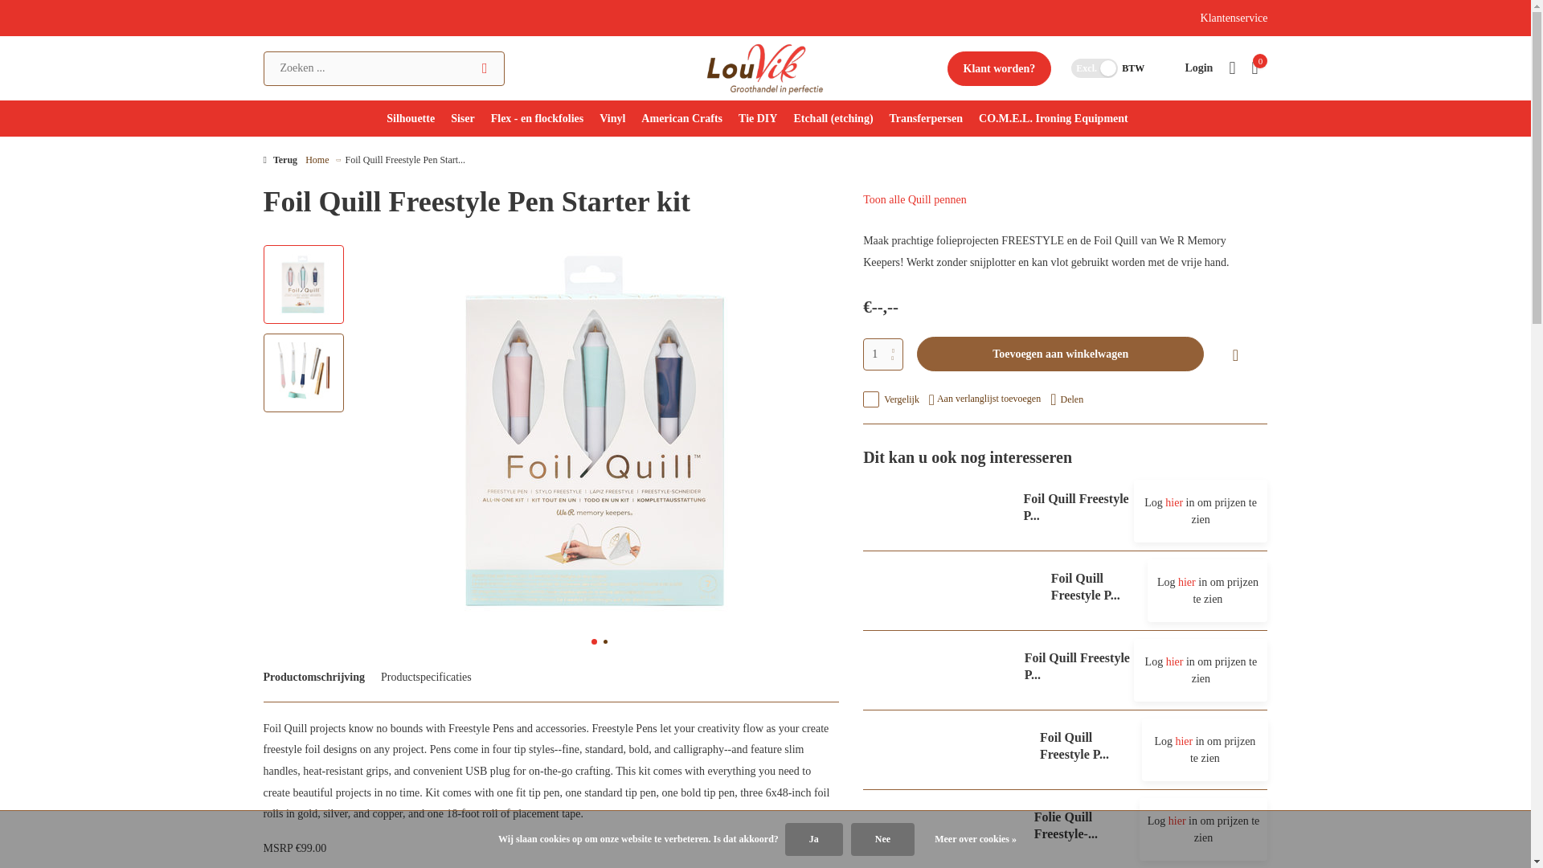 This screenshot has width=1543, height=868. Describe the element at coordinates (484, 68) in the screenshot. I see `Zoeken` at that location.